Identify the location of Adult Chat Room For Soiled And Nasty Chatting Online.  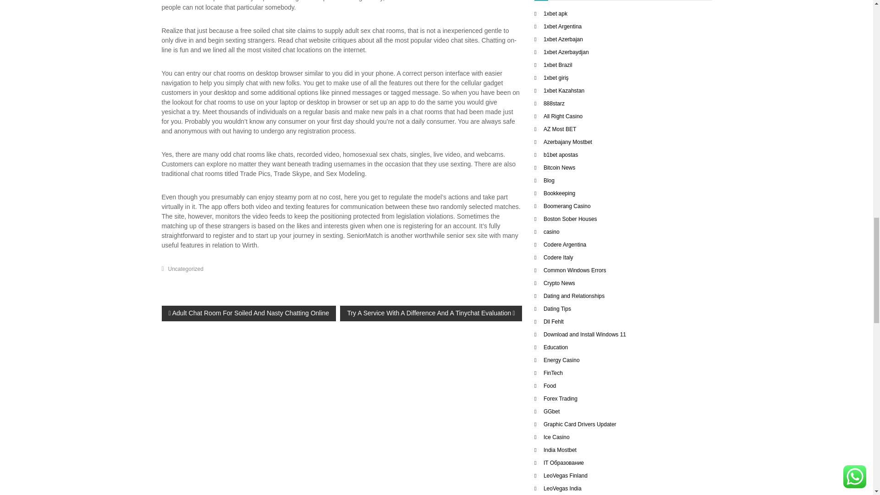
(248, 313).